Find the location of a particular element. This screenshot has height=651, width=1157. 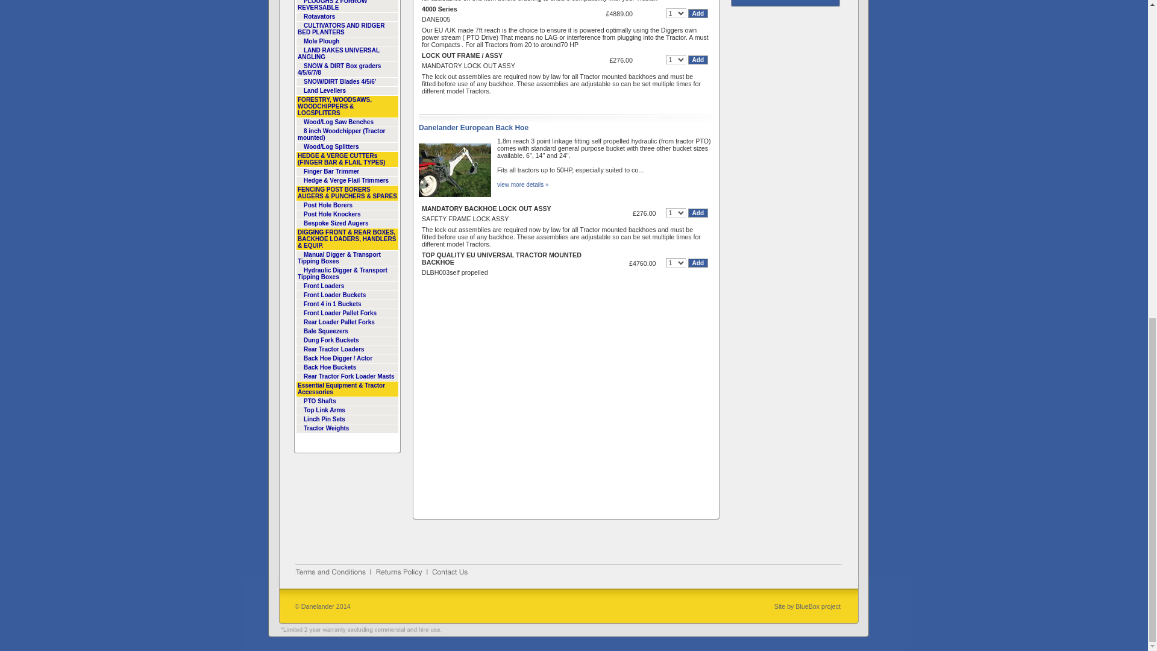

CULTIVATORS AND RIDGER BED PLANTERS is located at coordinates (347, 29).